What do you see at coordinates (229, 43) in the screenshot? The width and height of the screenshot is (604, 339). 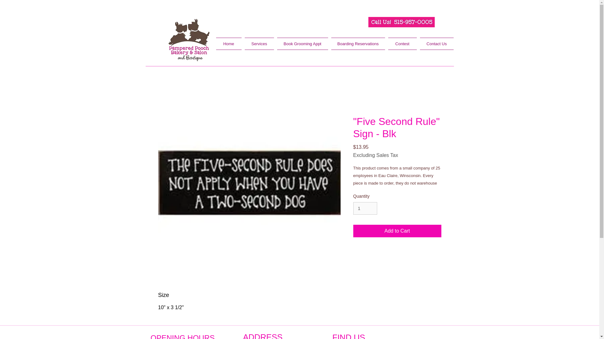 I see `Home` at bounding box center [229, 43].